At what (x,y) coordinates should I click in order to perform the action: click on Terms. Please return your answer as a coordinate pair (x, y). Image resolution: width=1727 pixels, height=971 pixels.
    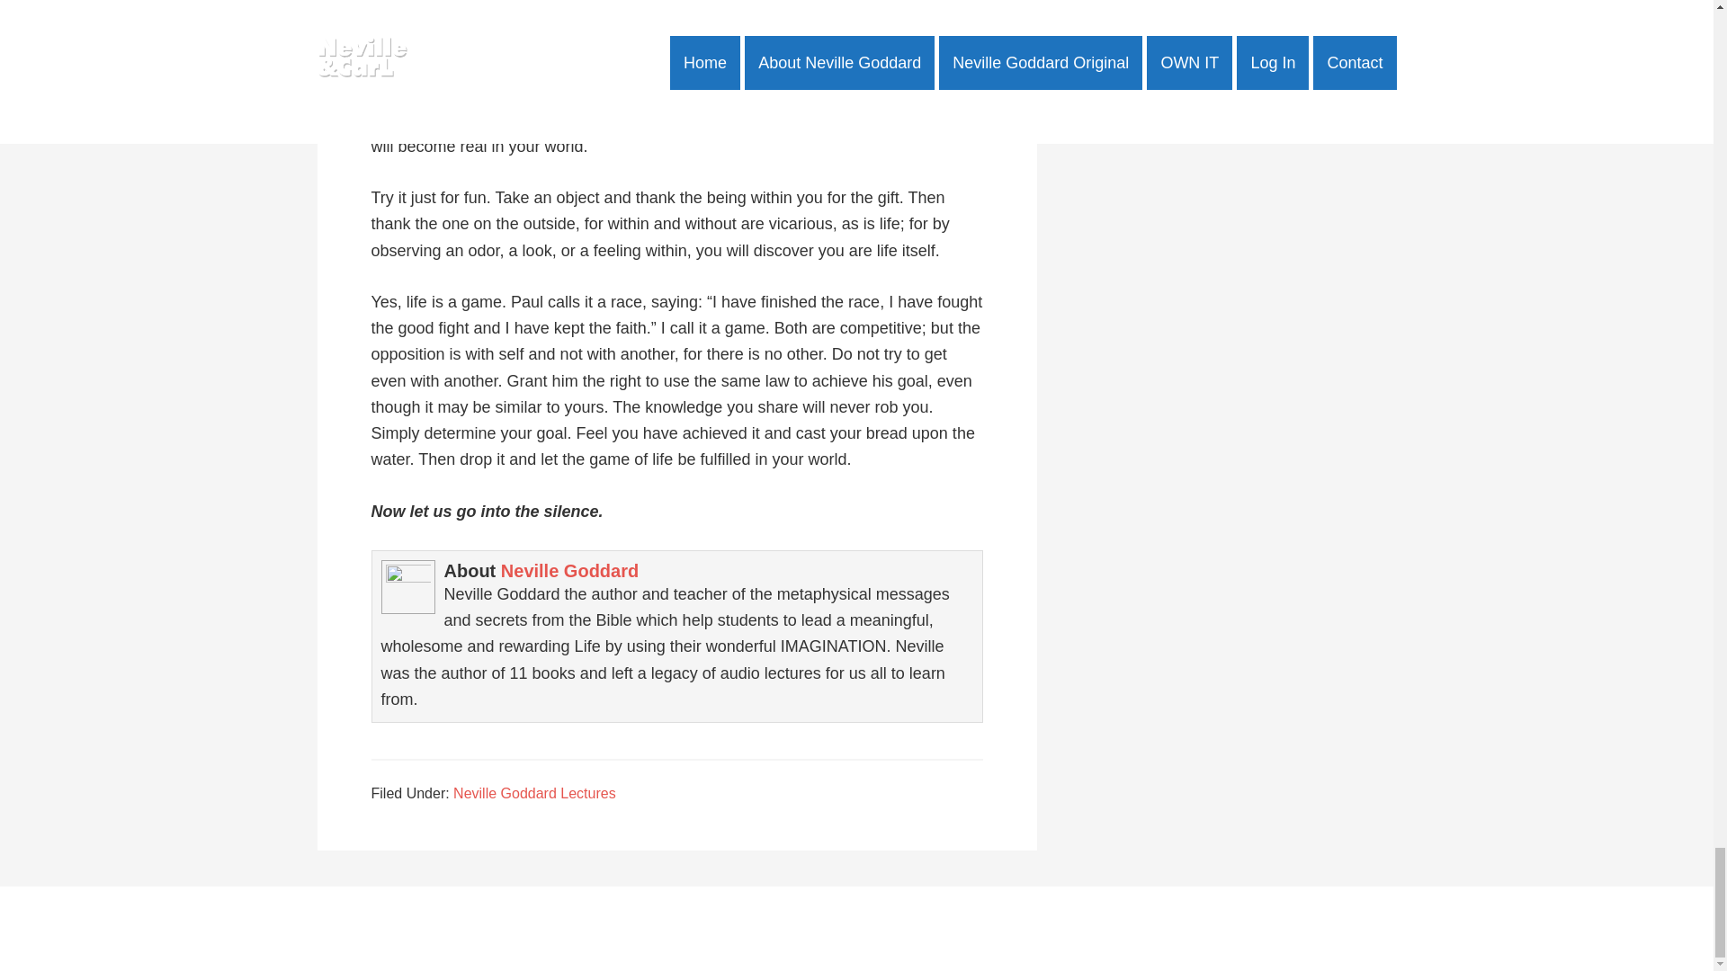
    Looking at the image, I should click on (1112, 928).